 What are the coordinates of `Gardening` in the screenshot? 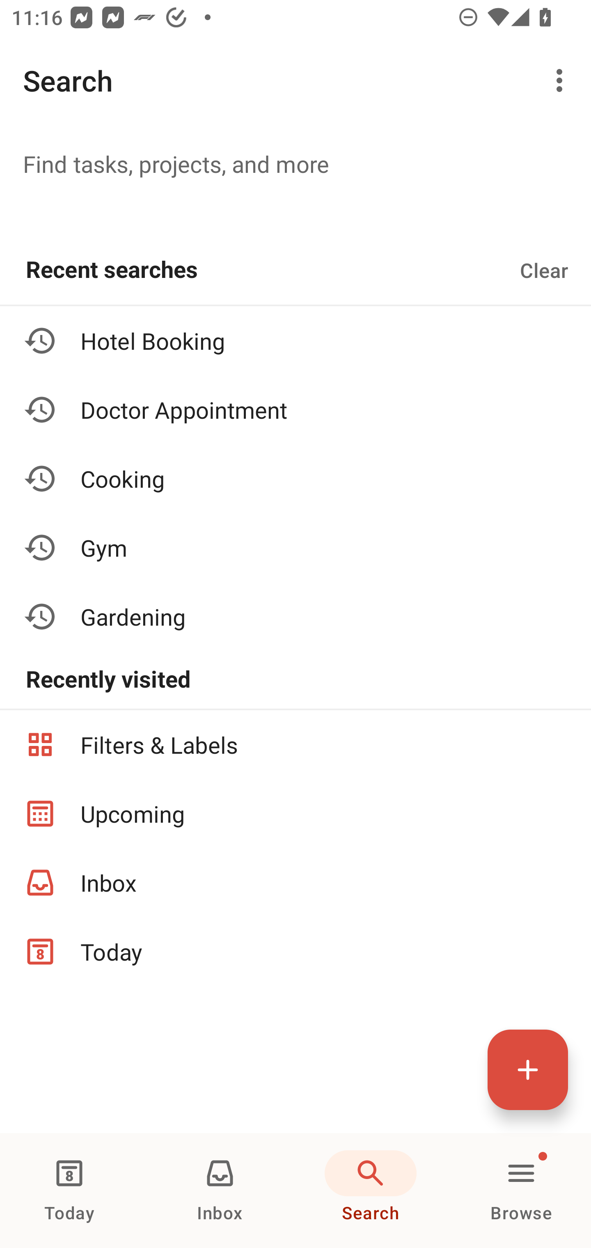 It's located at (295, 616).